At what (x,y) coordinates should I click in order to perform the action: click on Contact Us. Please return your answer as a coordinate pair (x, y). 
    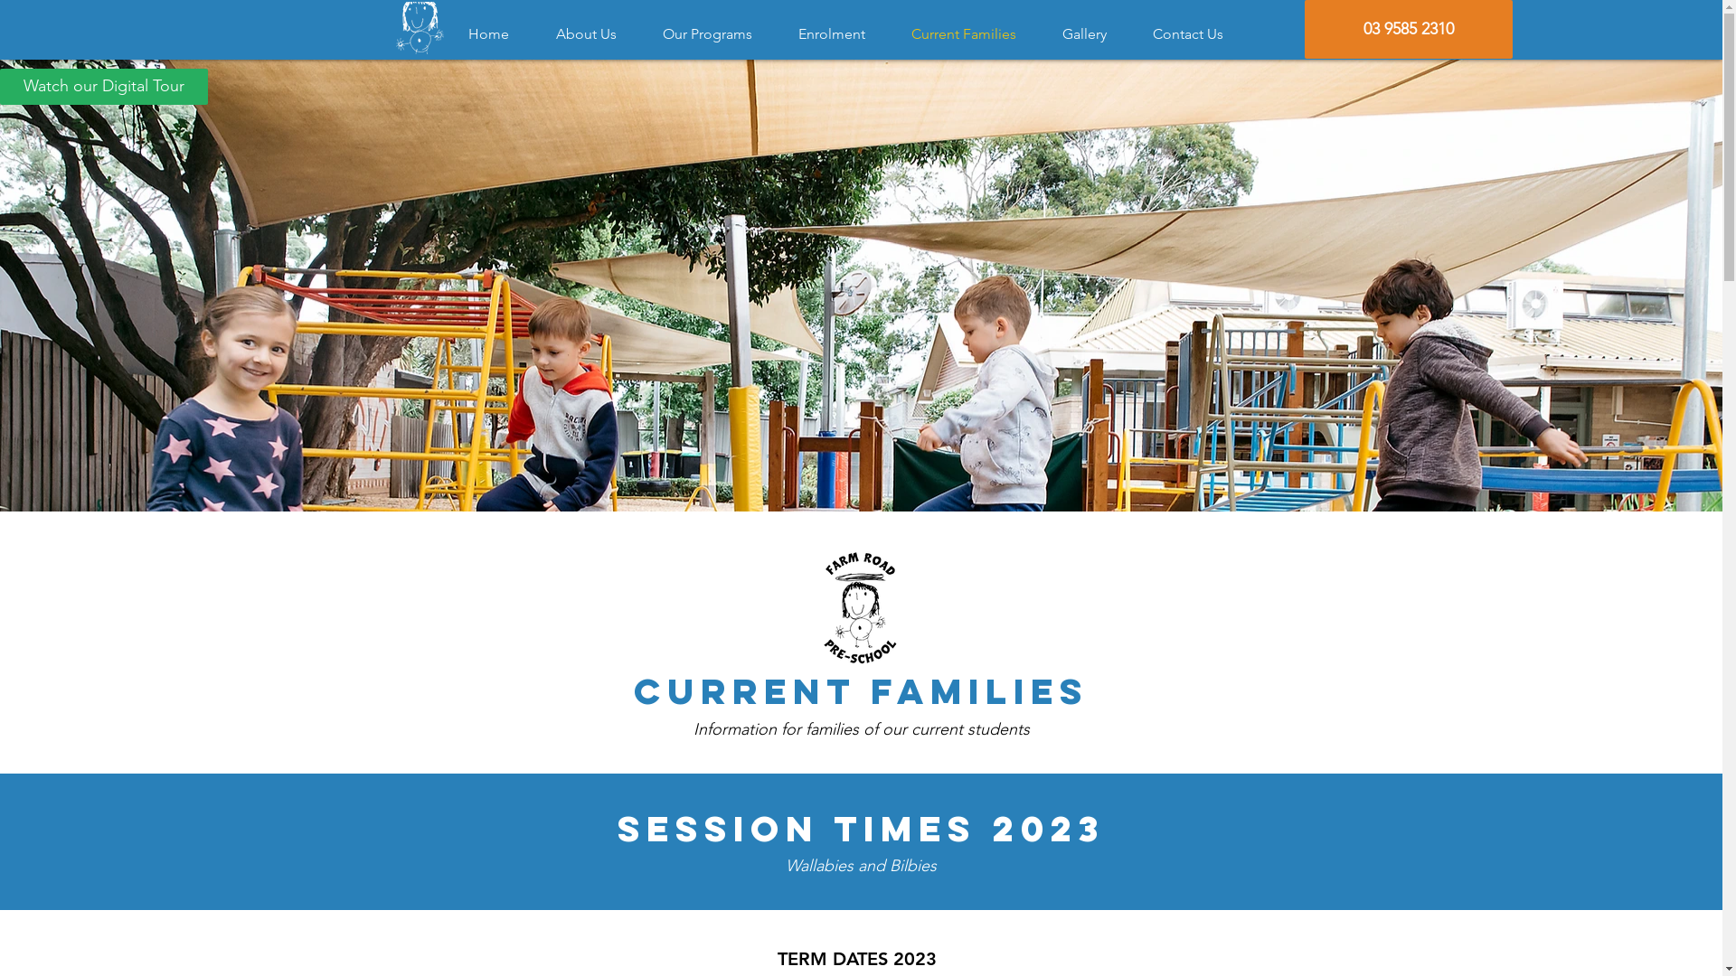
    Looking at the image, I should click on (1197, 34).